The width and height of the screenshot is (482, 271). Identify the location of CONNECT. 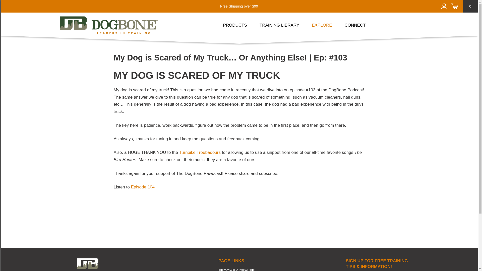
(355, 24).